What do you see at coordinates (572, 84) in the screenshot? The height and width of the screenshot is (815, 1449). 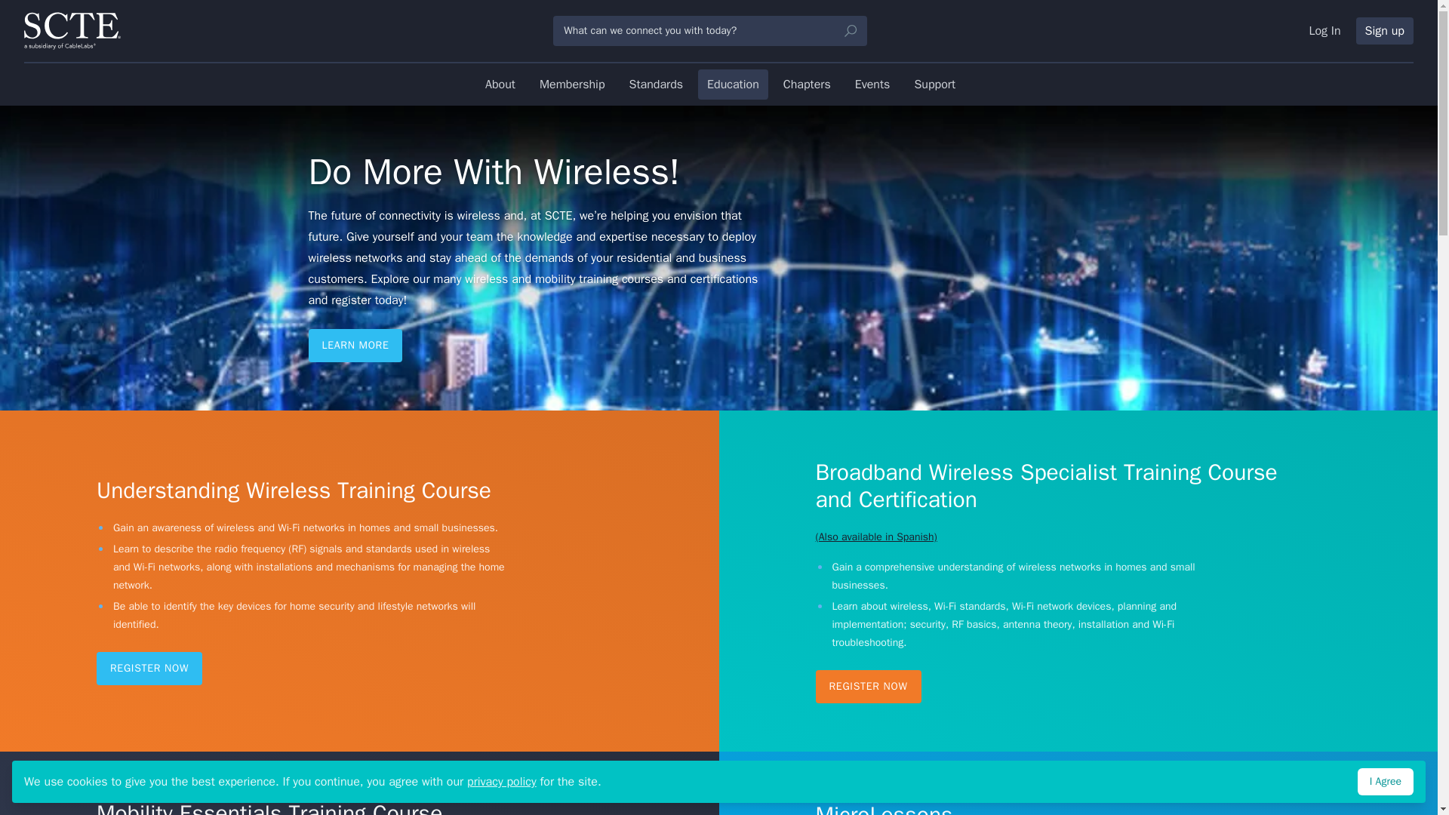 I see `Membership` at bounding box center [572, 84].